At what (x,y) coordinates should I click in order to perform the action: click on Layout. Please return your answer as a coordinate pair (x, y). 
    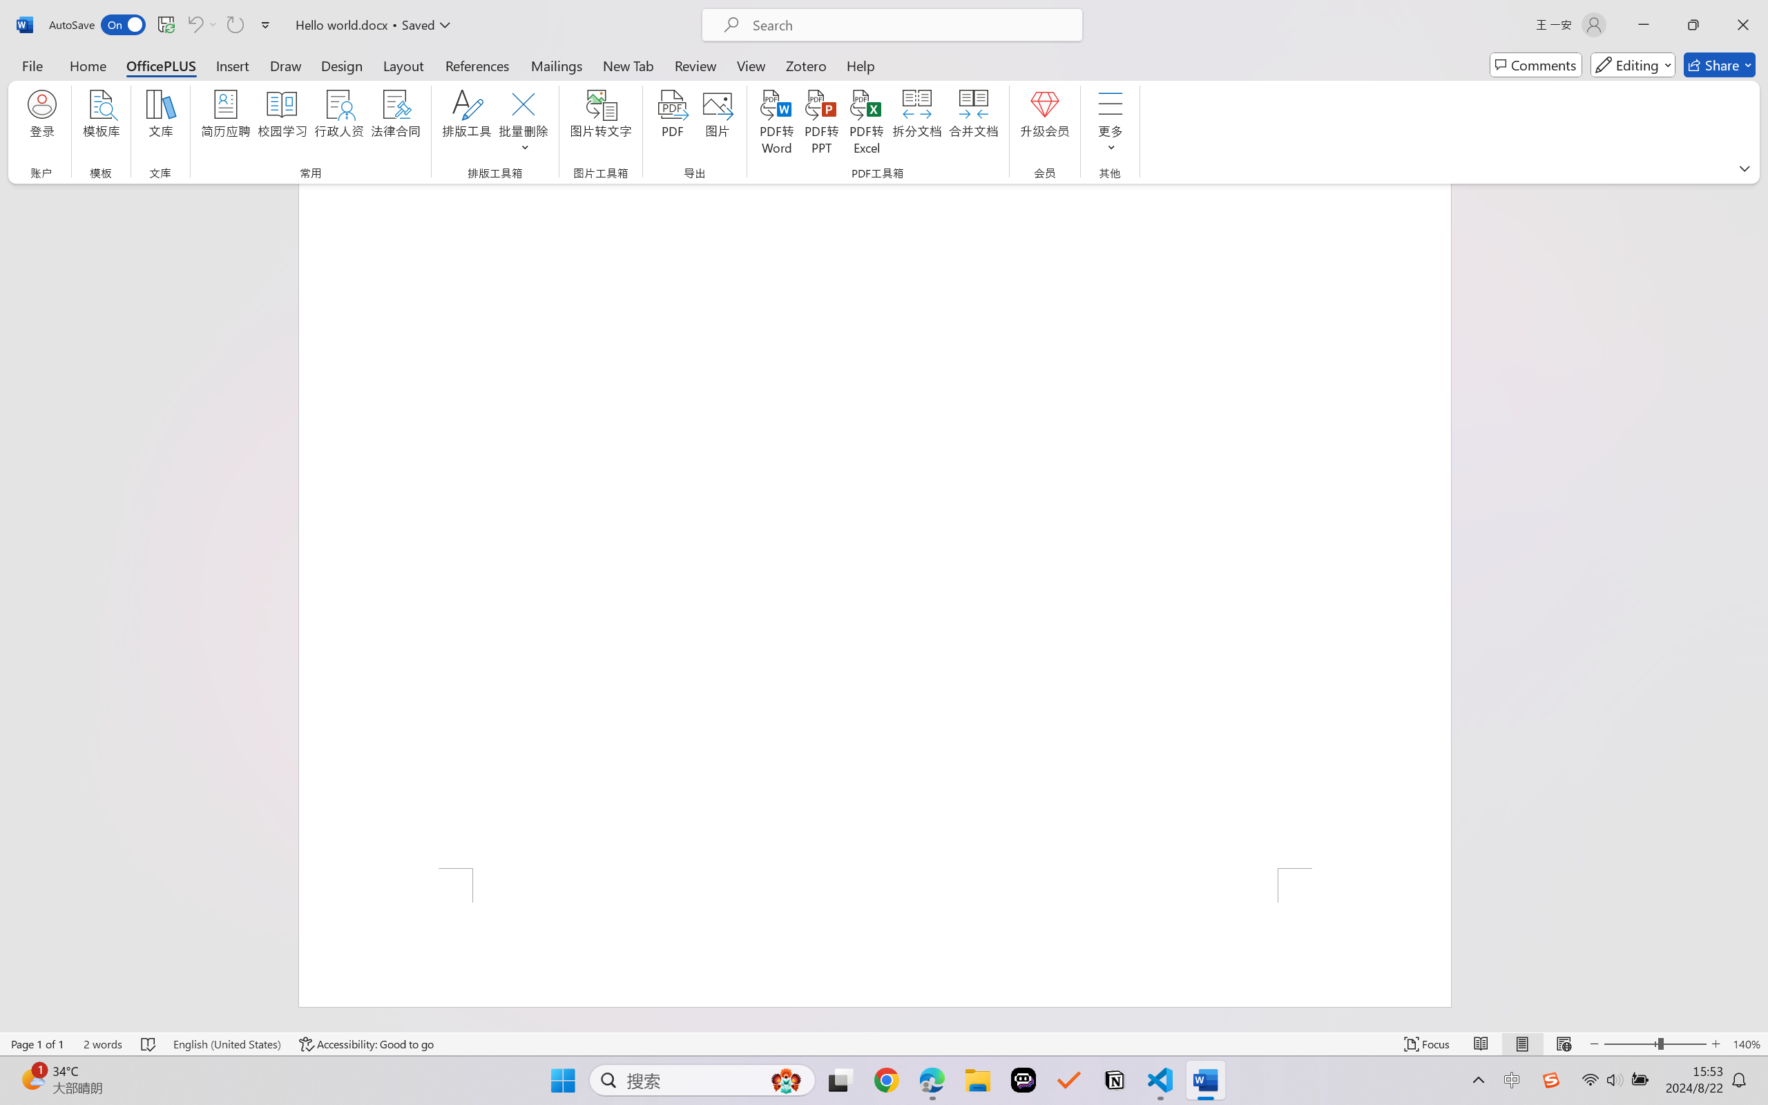
    Looking at the image, I should click on (403, 65).